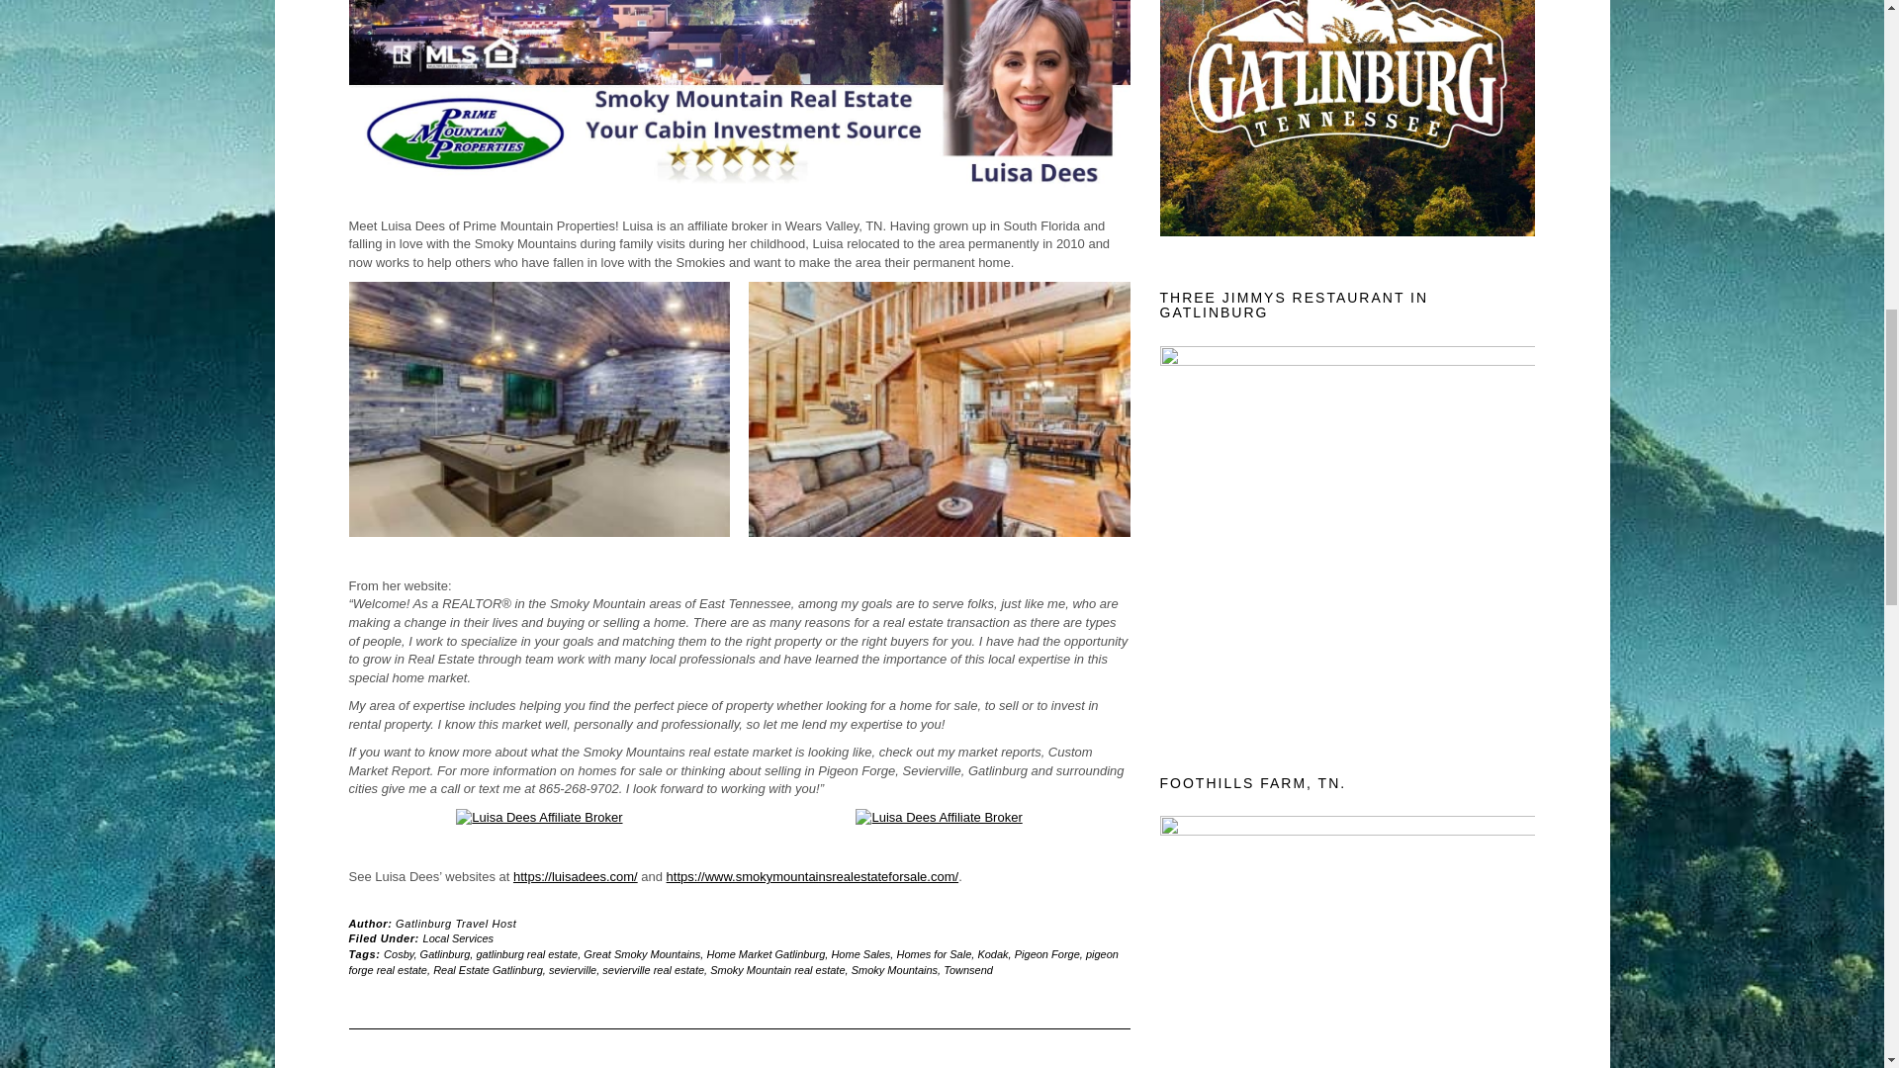 Image resolution: width=1899 pixels, height=1068 pixels. Describe the element at coordinates (1346, 941) in the screenshot. I see `Foothills Farm, TN.` at that location.